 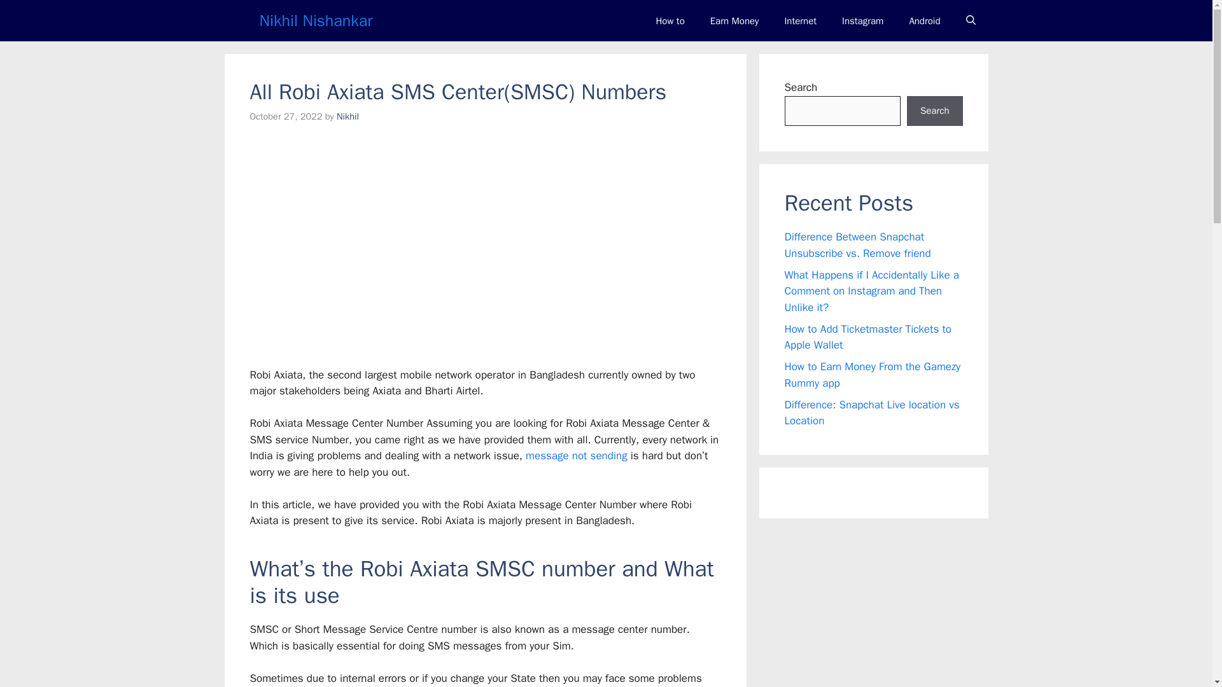 What do you see at coordinates (734, 20) in the screenshot?
I see `Earn Money` at bounding box center [734, 20].